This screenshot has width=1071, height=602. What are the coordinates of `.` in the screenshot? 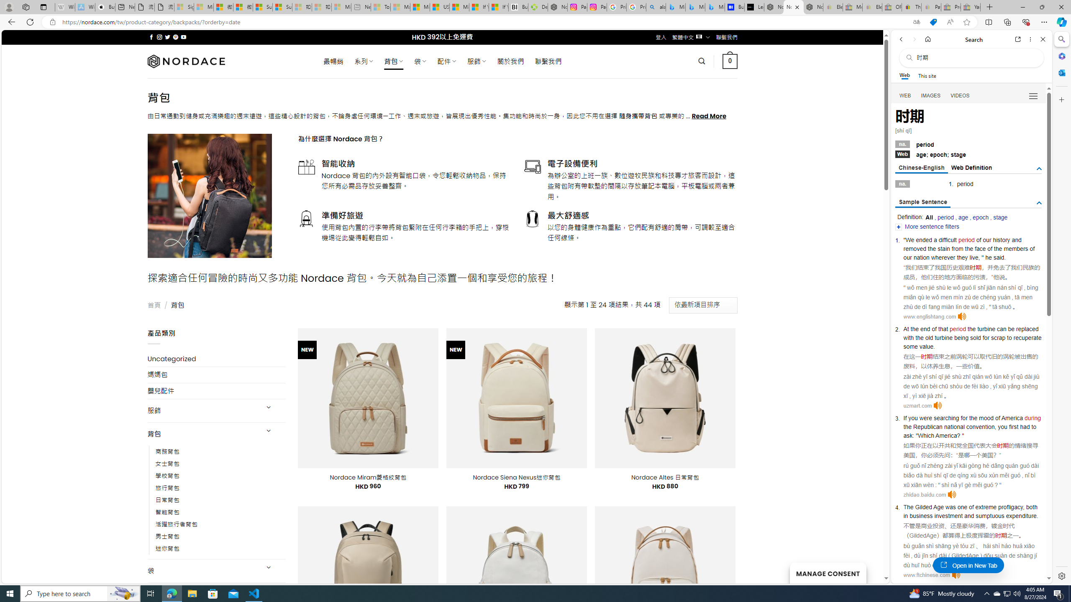 It's located at (1038, 515).